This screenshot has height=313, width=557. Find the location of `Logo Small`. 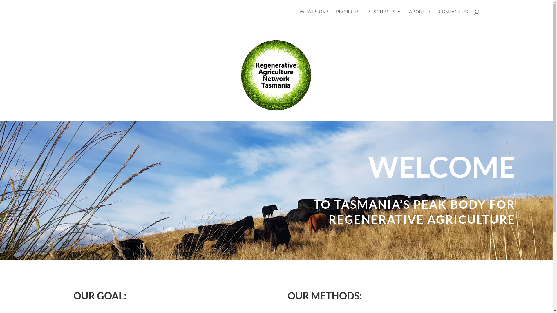

Logo Small is located at coordinates (276, 75).